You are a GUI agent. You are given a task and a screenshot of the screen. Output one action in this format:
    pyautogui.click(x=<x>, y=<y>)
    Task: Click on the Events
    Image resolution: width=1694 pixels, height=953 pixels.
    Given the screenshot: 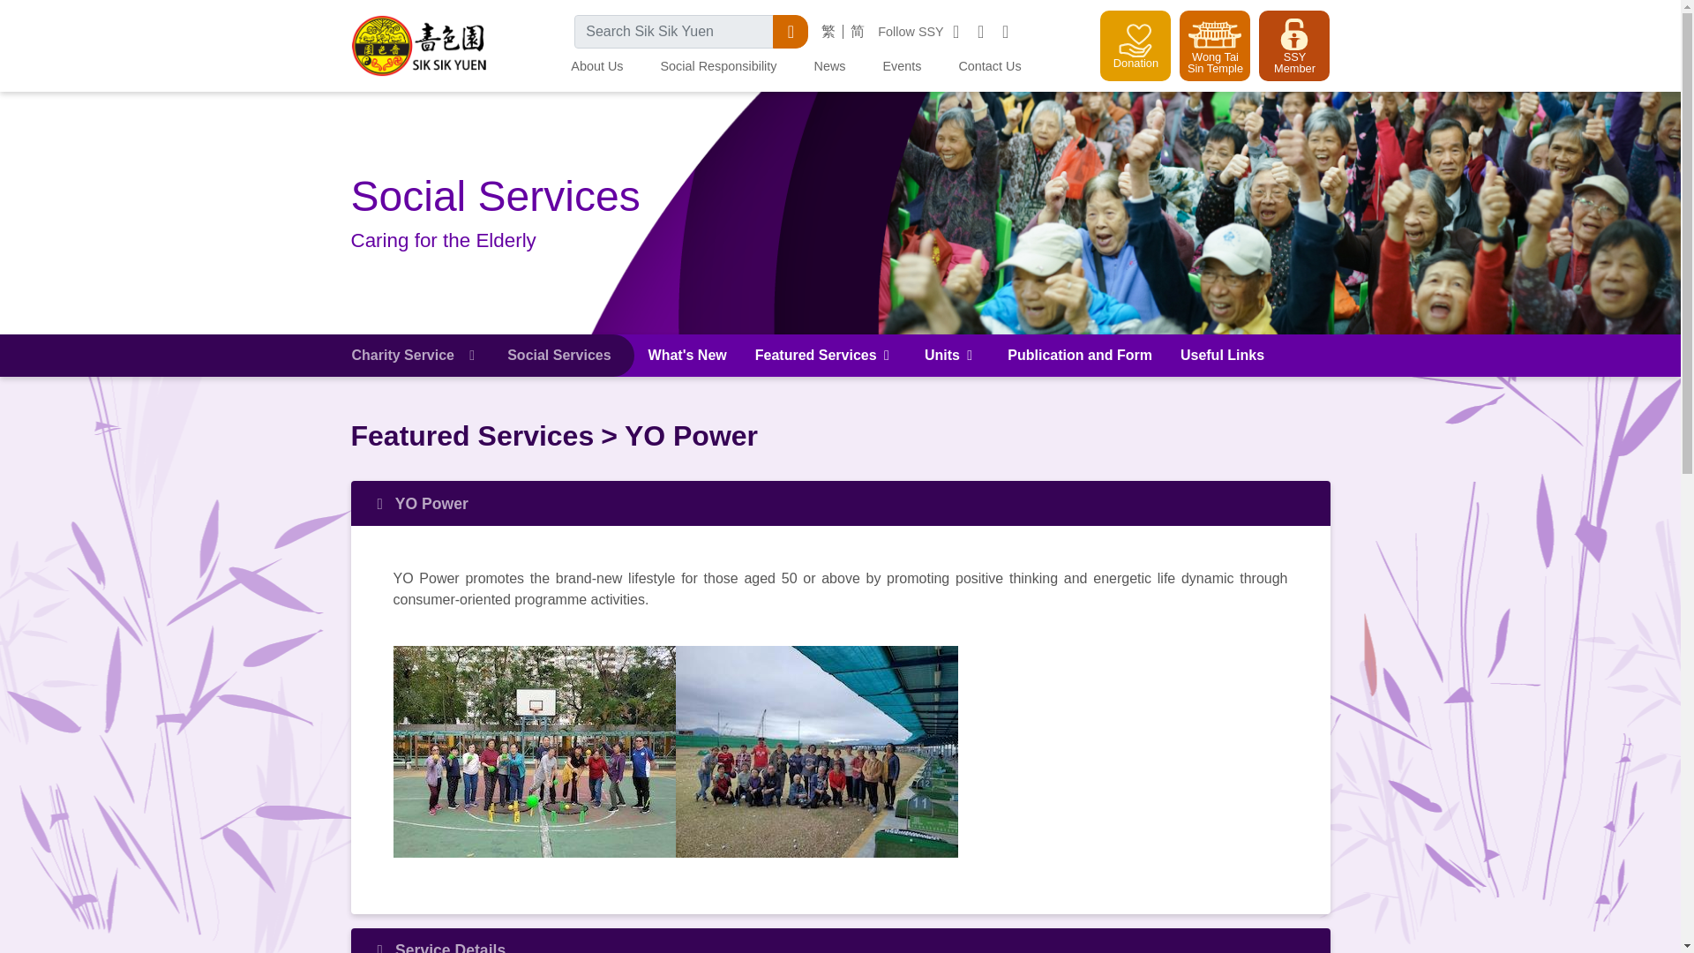 What is the action you would take?
    pyautogui.click(x=902, y=67)
    